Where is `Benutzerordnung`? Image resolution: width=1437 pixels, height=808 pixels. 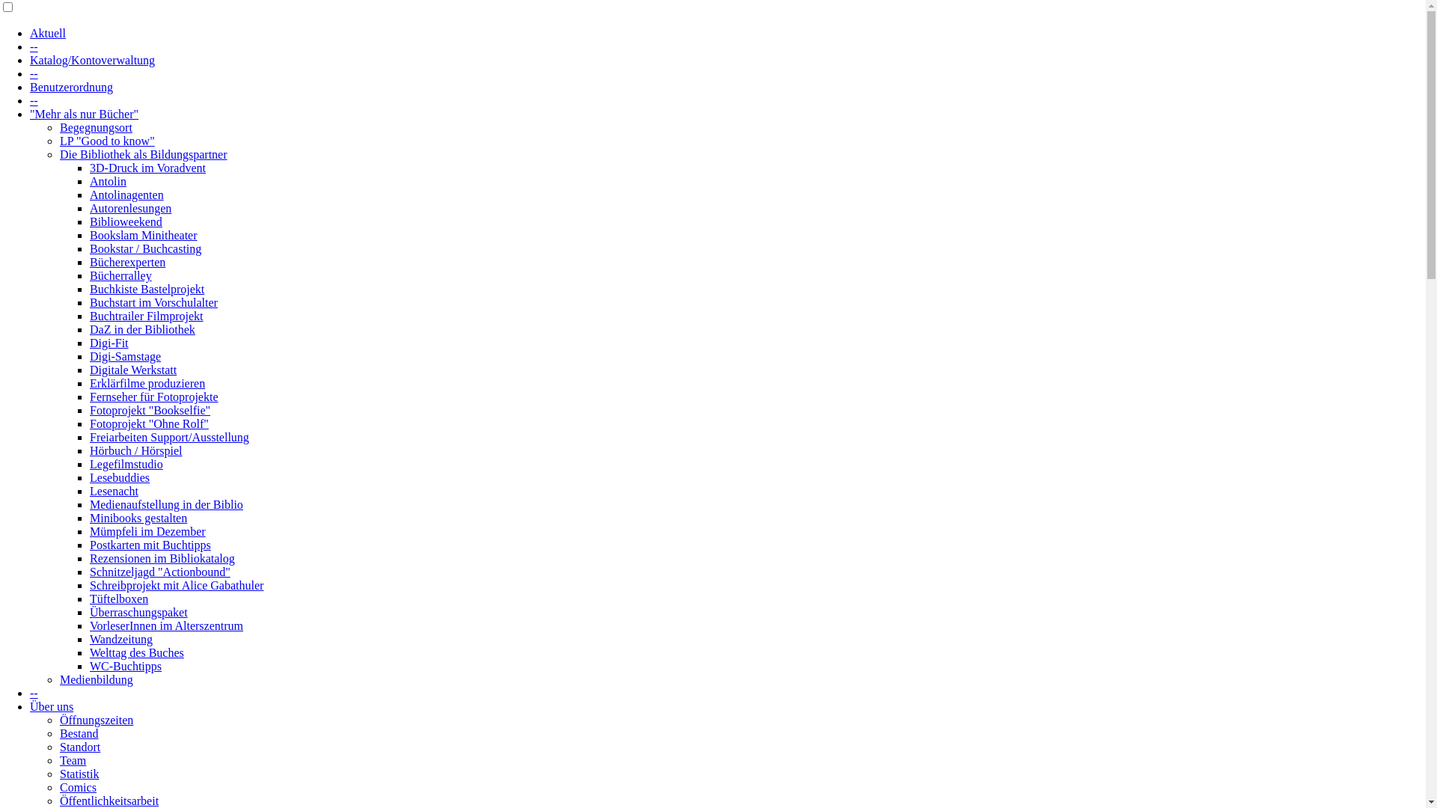 Benutzerordnung is located at coordinates (72, 87).